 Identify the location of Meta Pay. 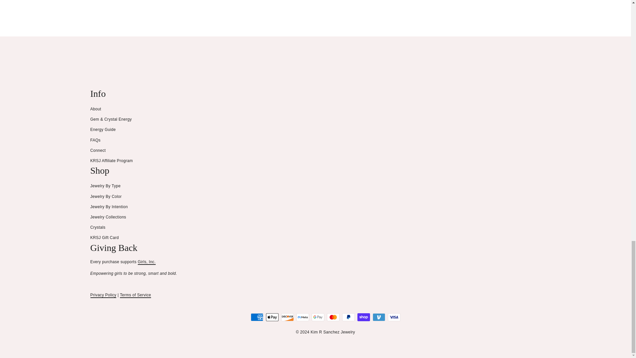
(302, 317).